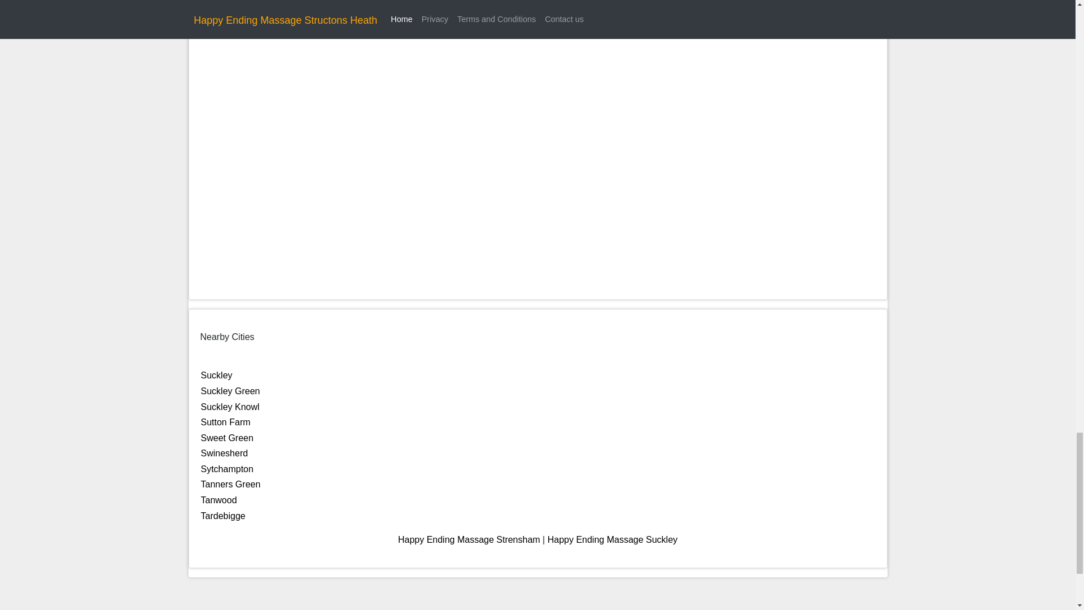  What do you see at coordinates (230, 407) in the screenshot?
I see `Suckley Knowl` at bounding box center [230, 407].